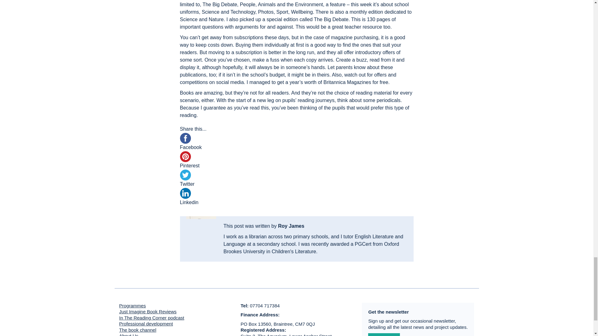 Image resolution: width=598 pixels, height=336 pixels. Describe the element at coordinates (297, 147) in the screenshot. I see `Facebook` at that location.